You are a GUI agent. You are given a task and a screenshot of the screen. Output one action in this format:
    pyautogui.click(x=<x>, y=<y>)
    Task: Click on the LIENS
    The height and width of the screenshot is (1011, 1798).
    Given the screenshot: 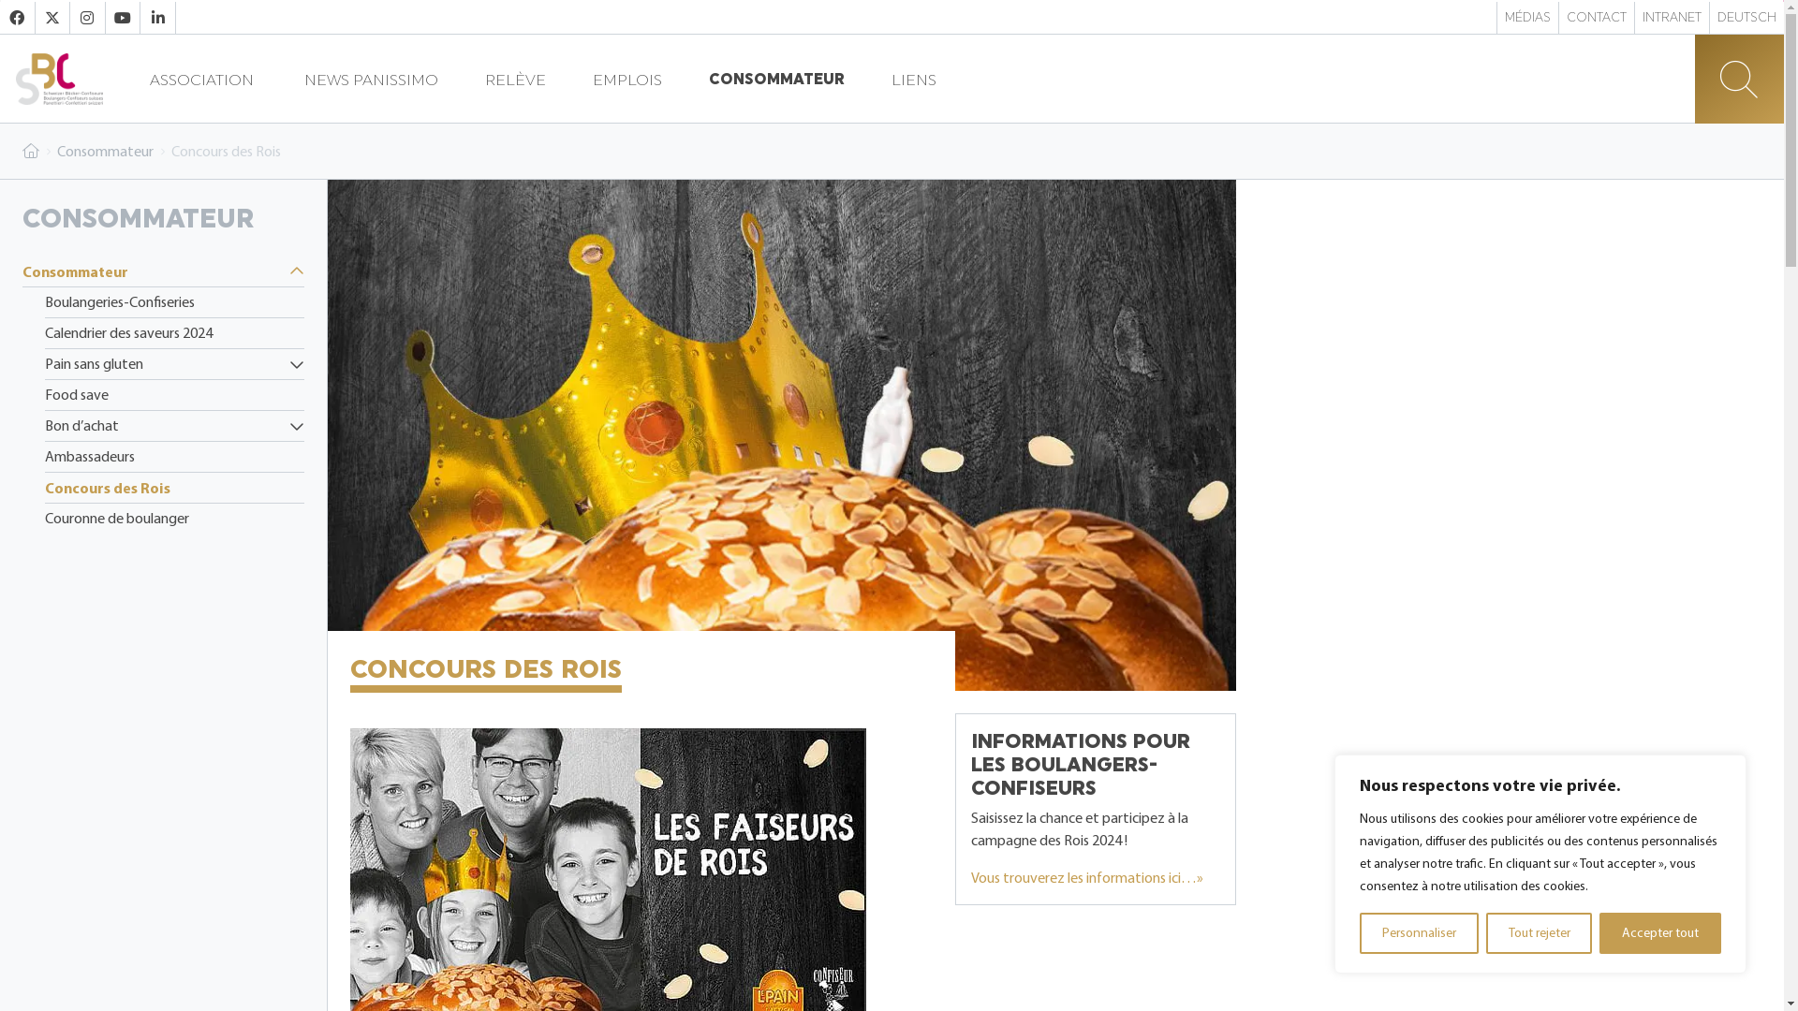 What is the action you would take?
    pyautogui.click(x=914, y=79)
    